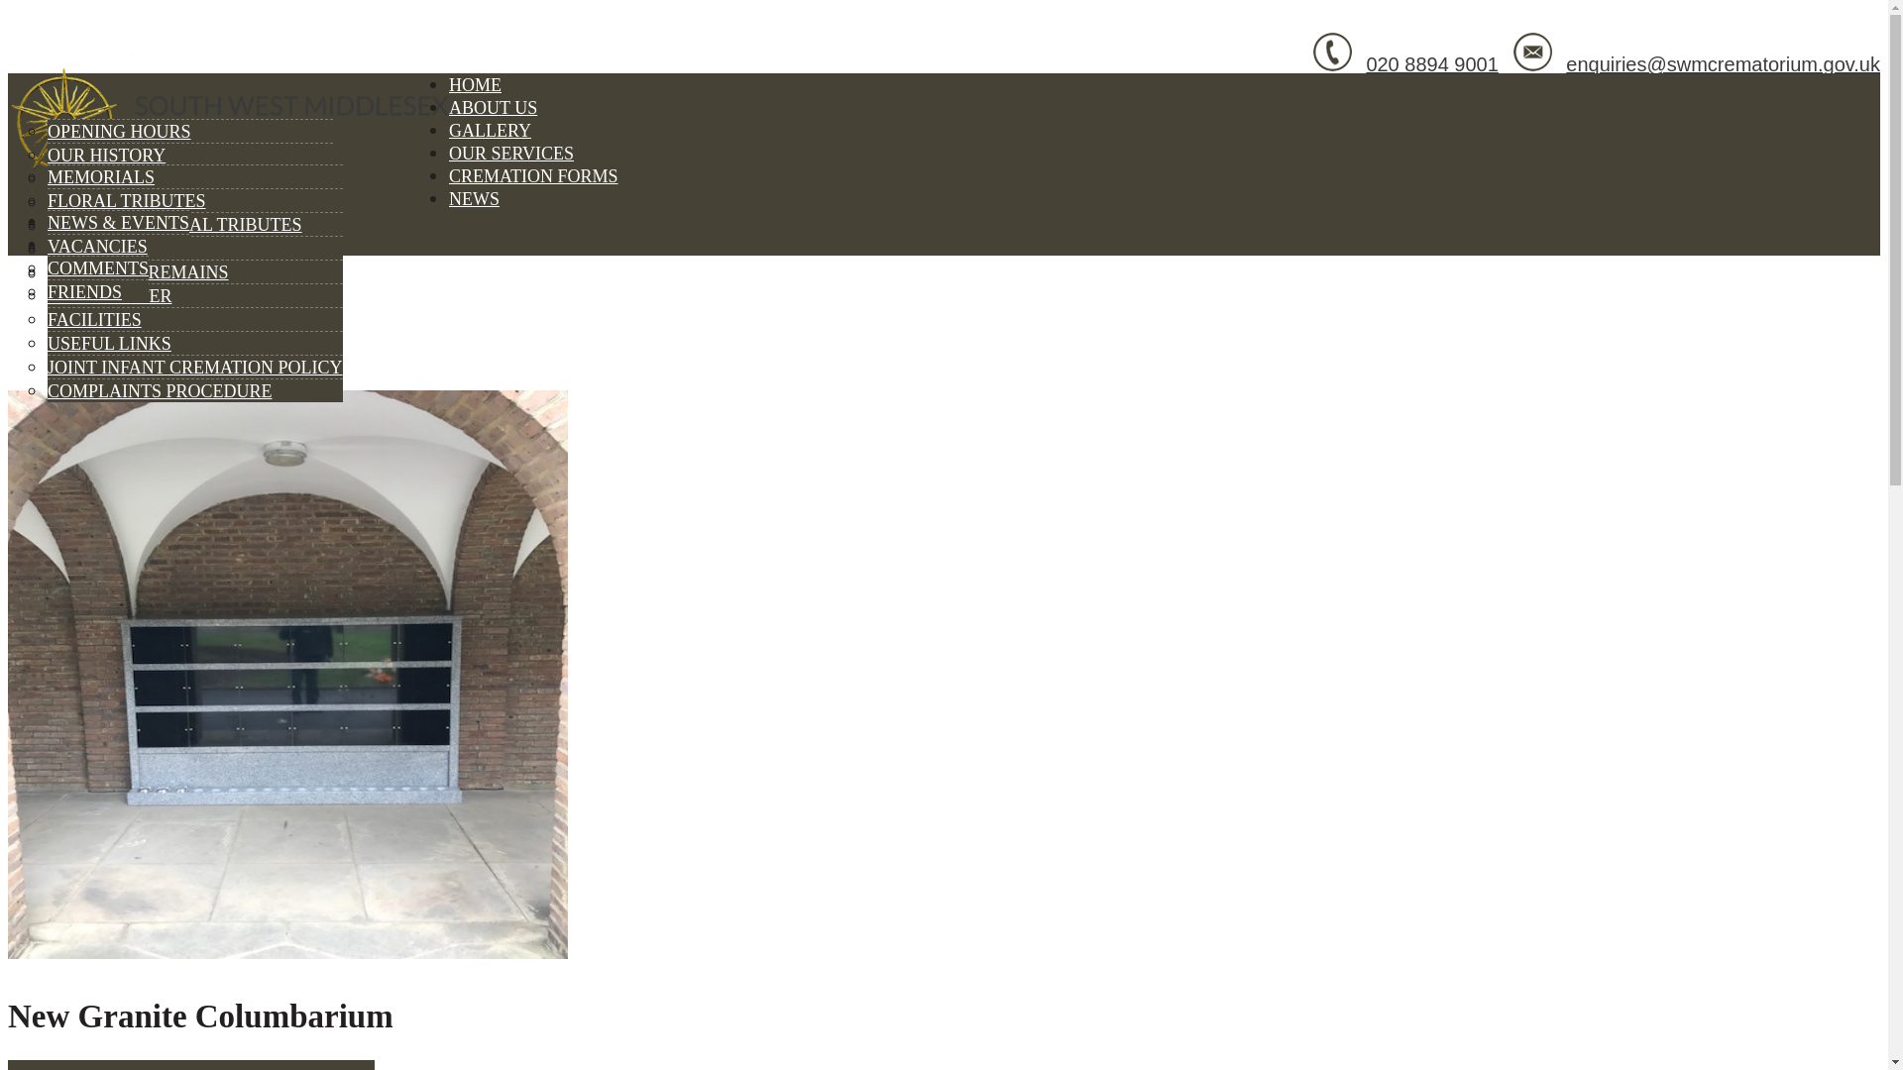  Describe the element at coordinates (97, 246) in the screenshot. I see `VACANCIES` at that location.